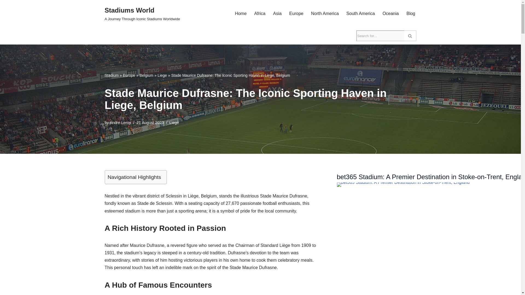  What do you see at coordinates (120, 122) in the screenshot?
I see `Asia` at bounding box center [120, 122].